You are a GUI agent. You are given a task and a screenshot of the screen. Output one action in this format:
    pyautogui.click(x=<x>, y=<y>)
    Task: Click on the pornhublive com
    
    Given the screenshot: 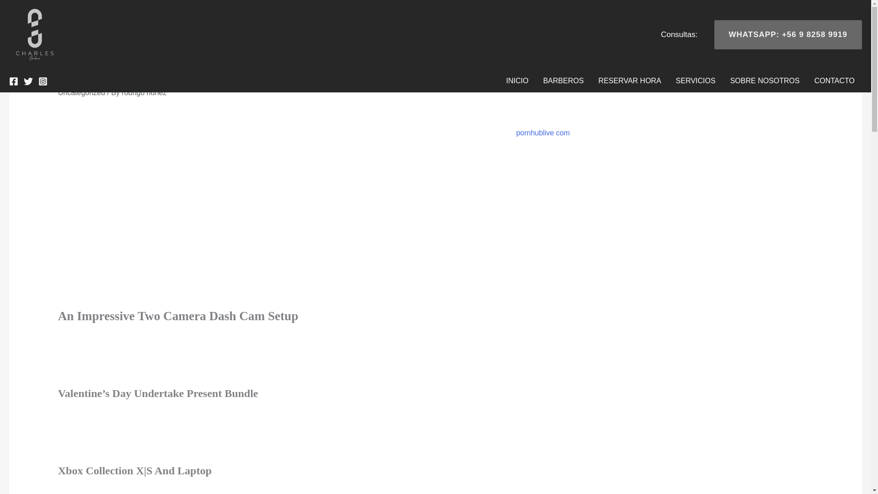 What is the action you would take?
    pyautogui.click(x=543, y=133)
    